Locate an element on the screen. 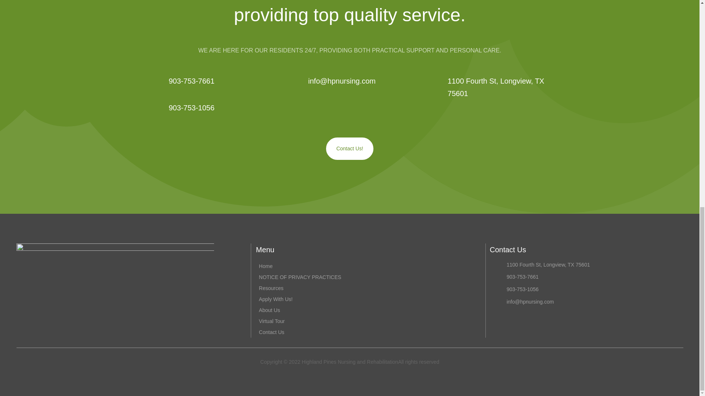 This screenshot has width=705, height=396. Contact Us! is located at coordinates (350, 148).